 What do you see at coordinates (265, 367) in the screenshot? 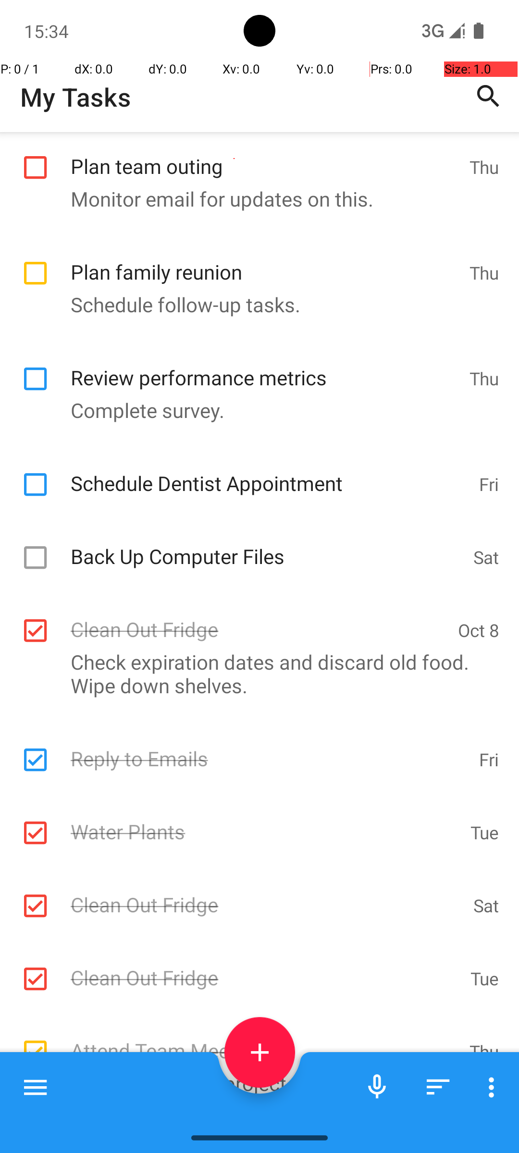
I see `Review performance metrics` at bounding box center [265, 367].